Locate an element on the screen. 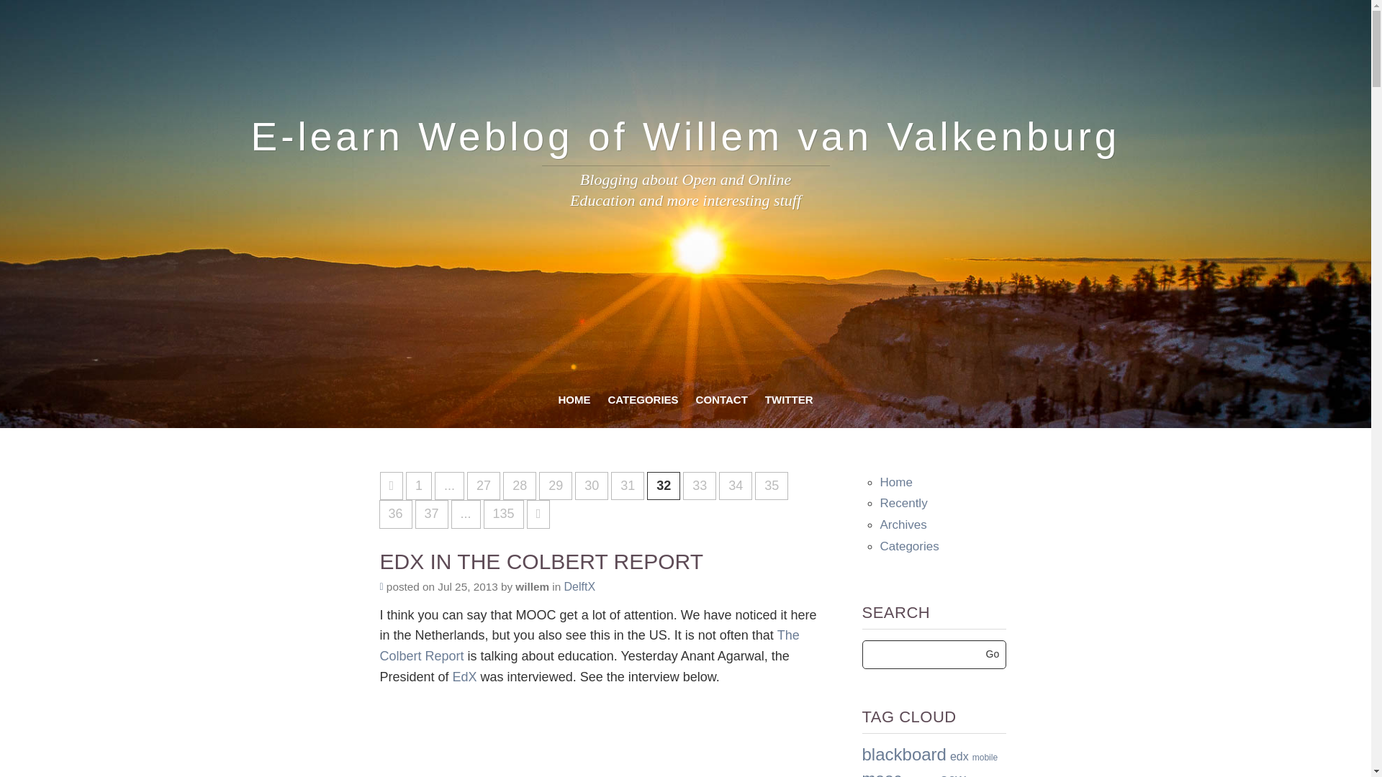  36 is located at coordinates (395, 514).